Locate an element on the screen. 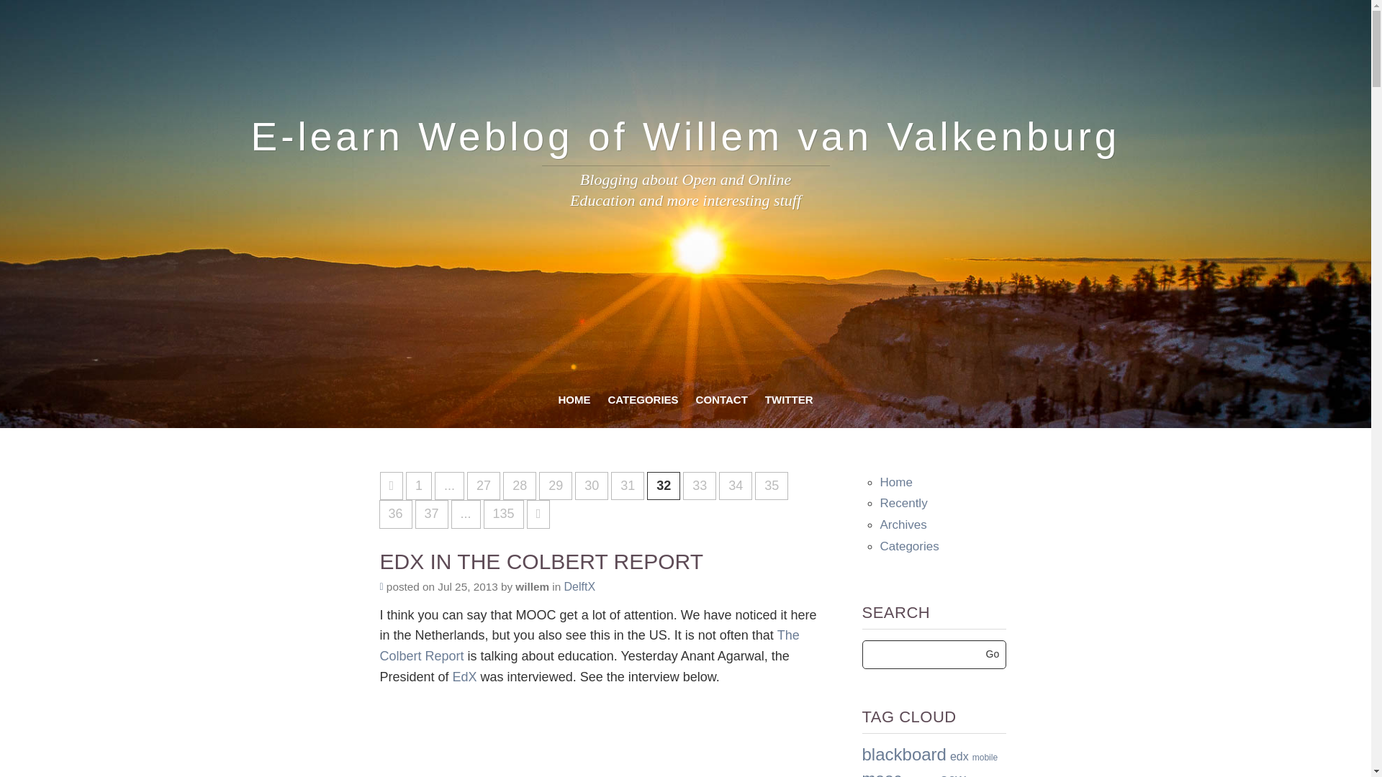  36 is located at coordinates (395, 514).